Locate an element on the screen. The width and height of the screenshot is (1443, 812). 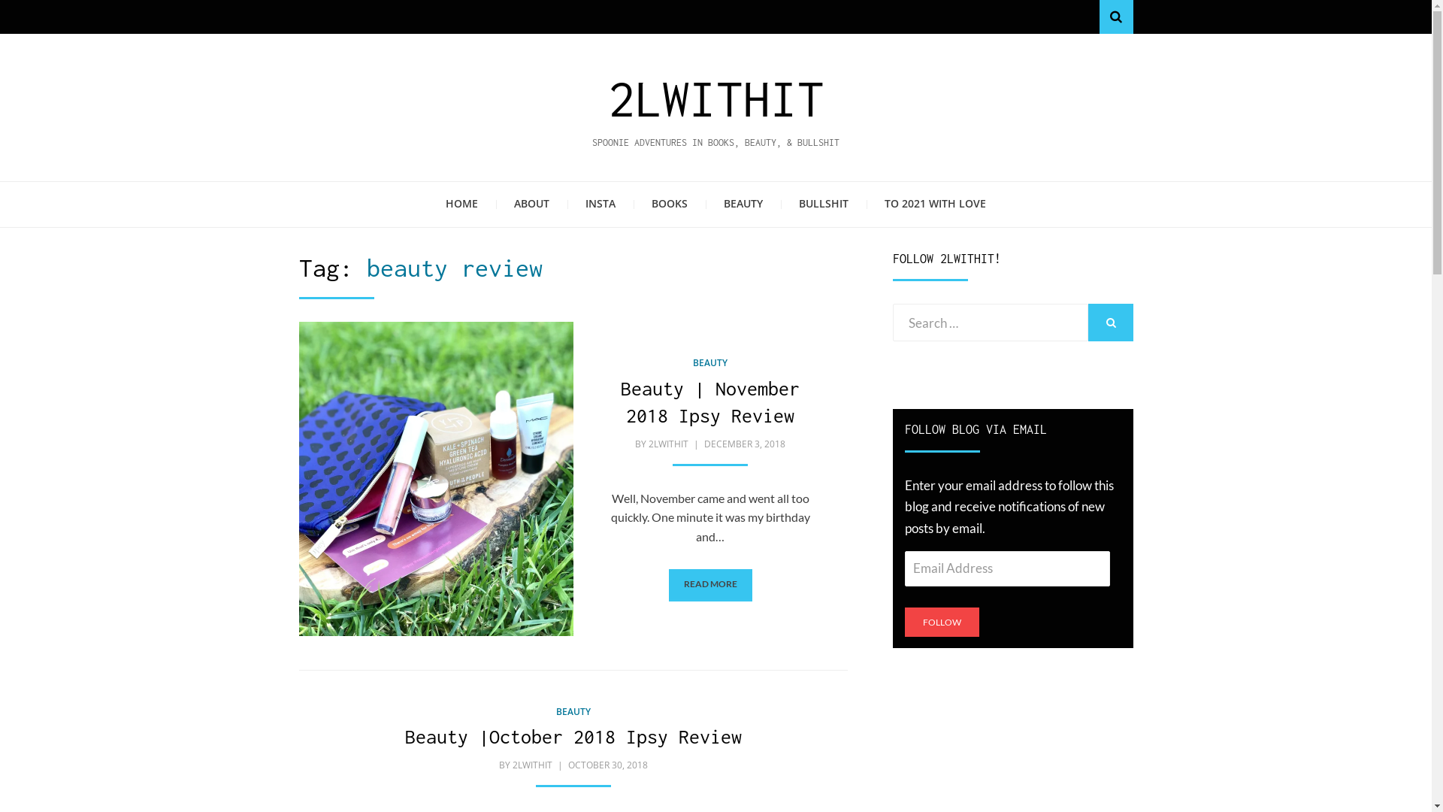
OCTOBER 30, 2018 is located at coordinates (606, 765).